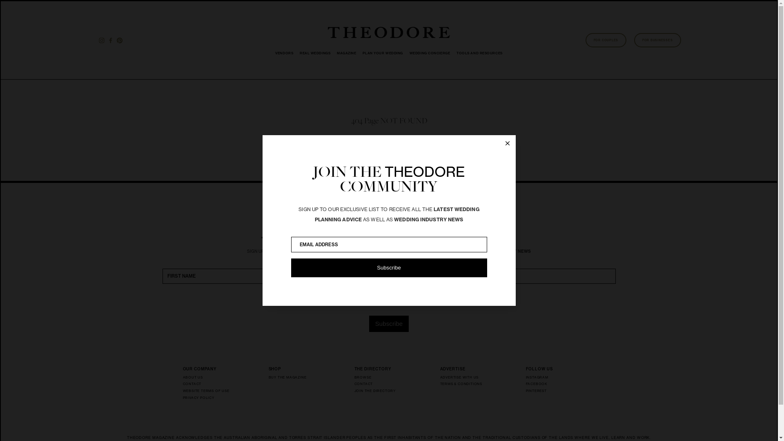 This screenshot has width=784, height=441. Describe the element at coordinates (315, 53) in the screenshot. I see `REAL WEDDINGS` at that location.